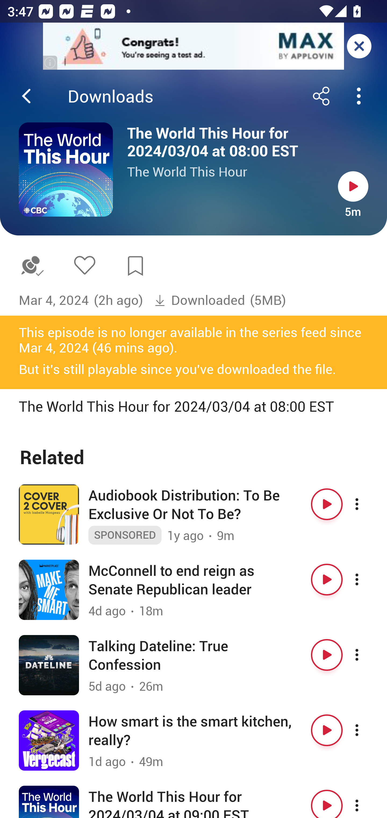 The image size is (387, 818). I want to click on app-monetization, so click(193, 47).